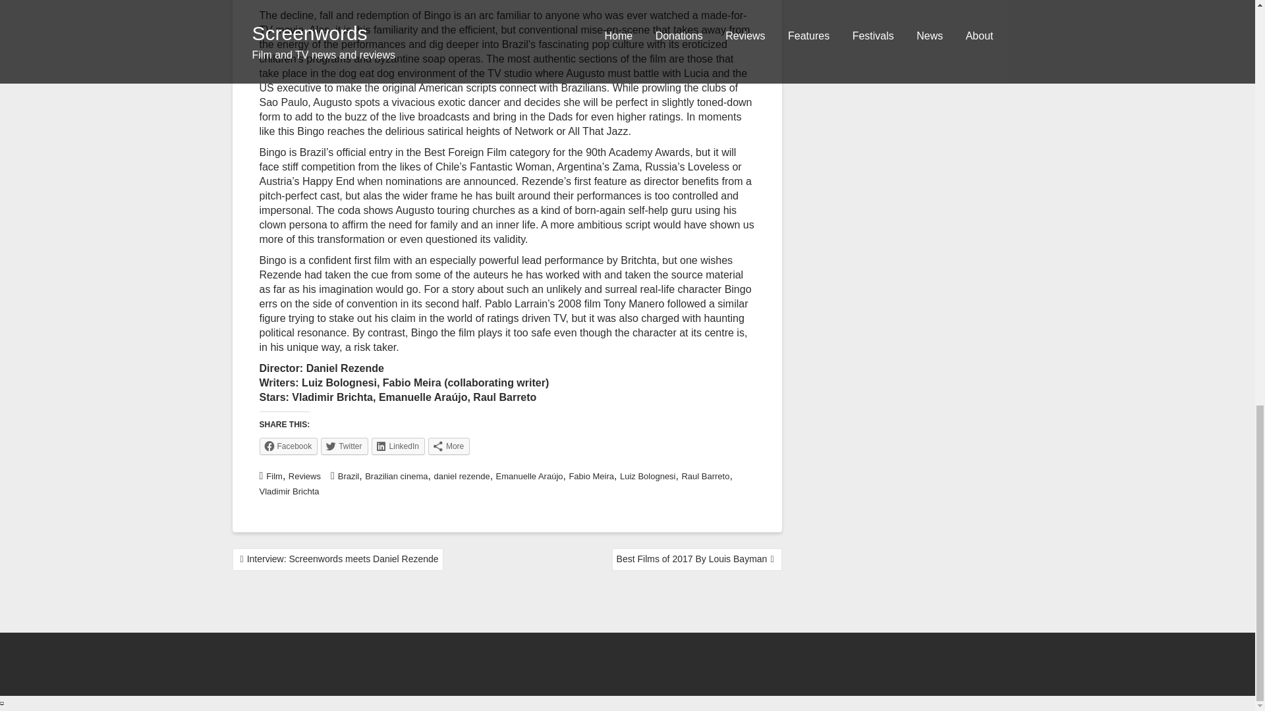 This screenshot has width=1265, height=711. I want to click on Facebook, so click(289, 446).